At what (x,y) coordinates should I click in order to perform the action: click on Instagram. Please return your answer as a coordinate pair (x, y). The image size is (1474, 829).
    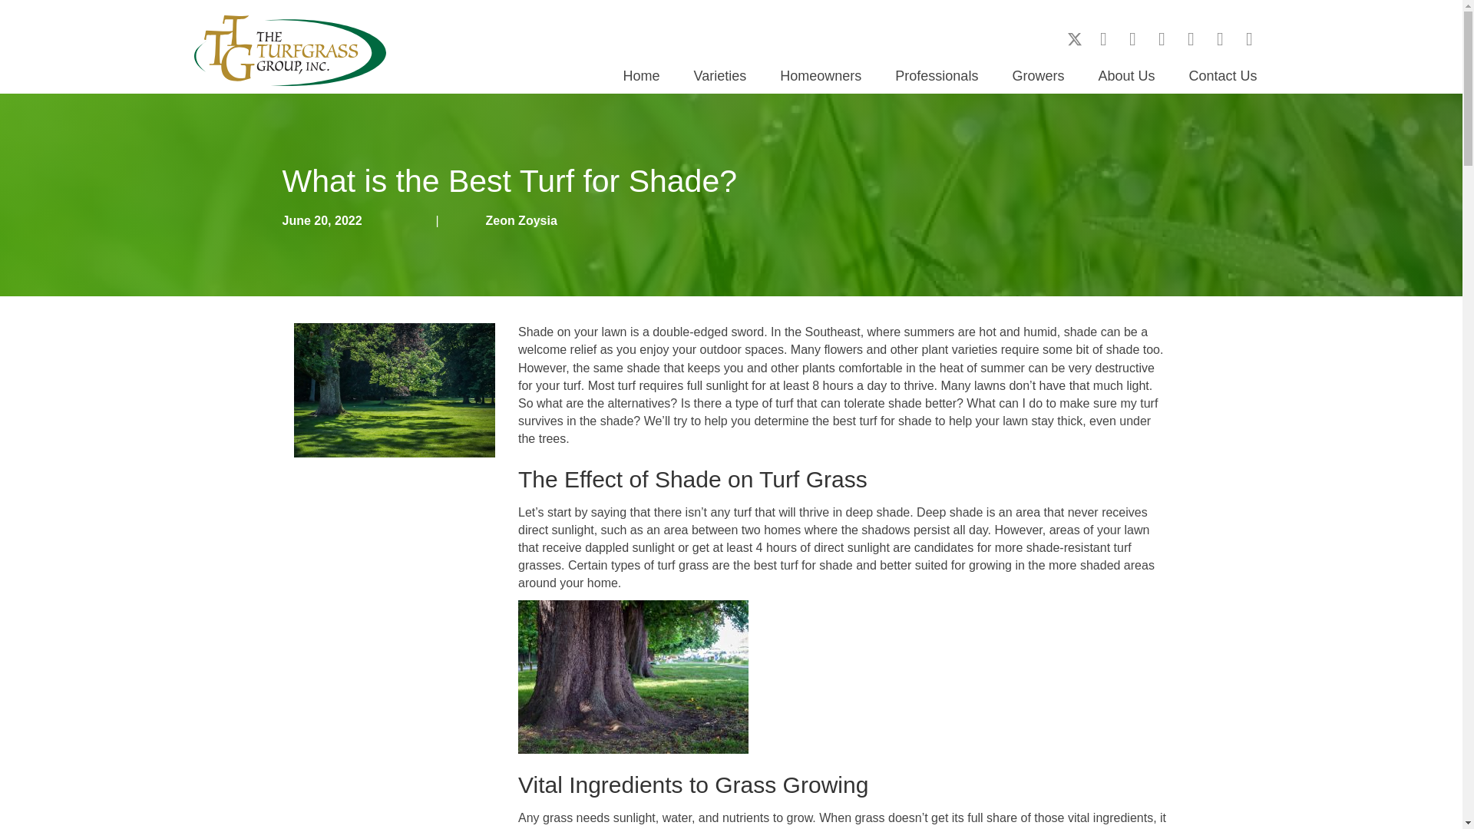
    Looking at the image, I should click on (1133, 38).